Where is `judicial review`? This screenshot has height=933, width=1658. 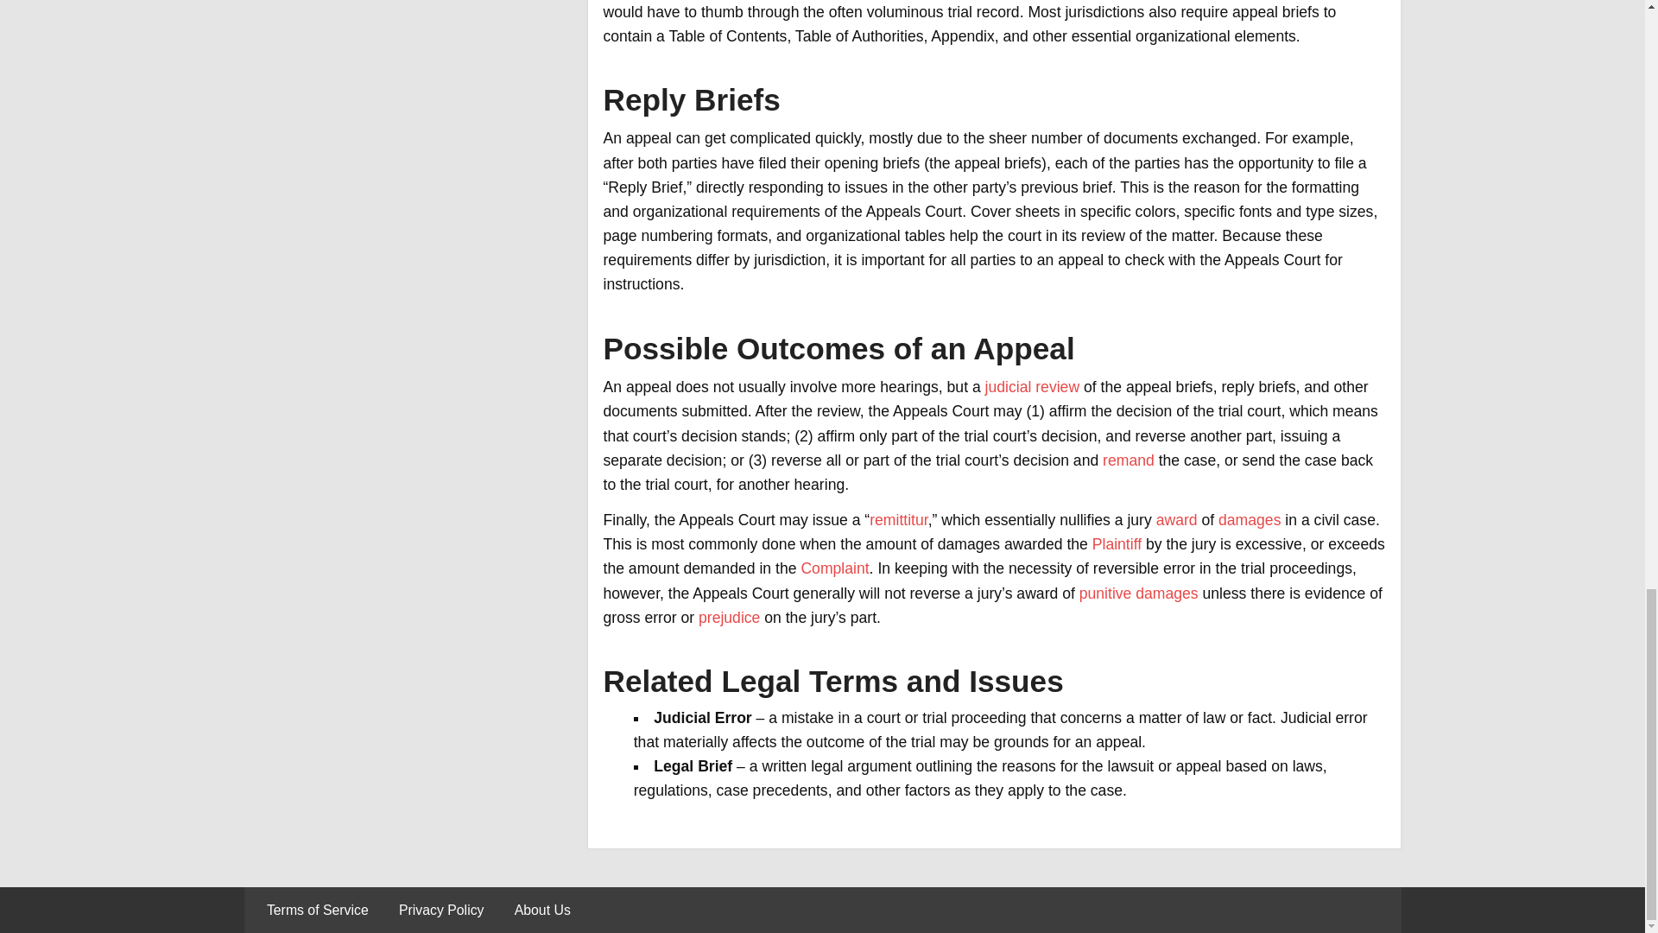
judicial review is located at coordinates (1033, 387).